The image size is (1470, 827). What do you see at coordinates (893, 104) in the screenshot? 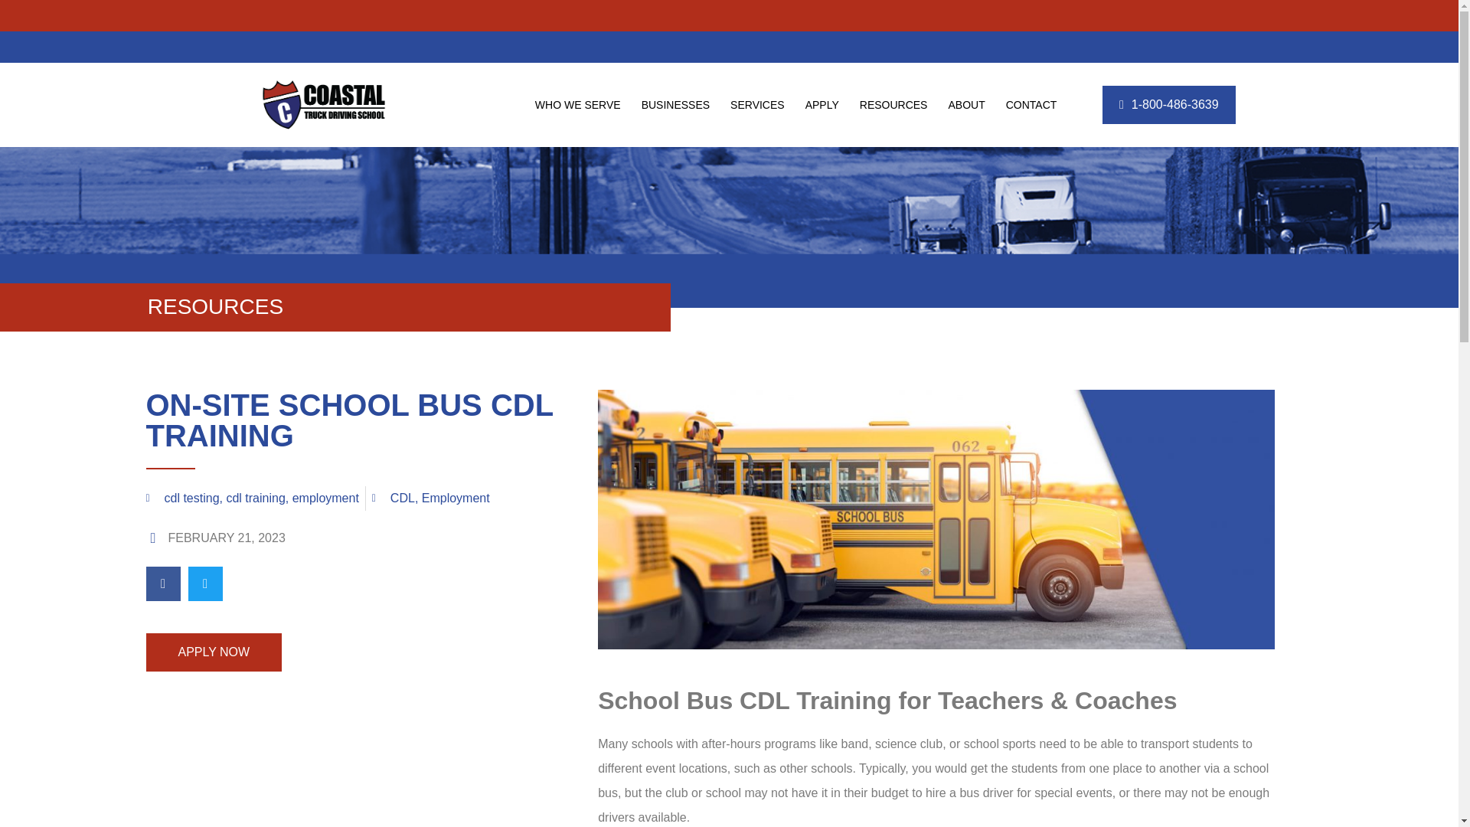
I see `RESOURCES` at bounding box center [893, 104].